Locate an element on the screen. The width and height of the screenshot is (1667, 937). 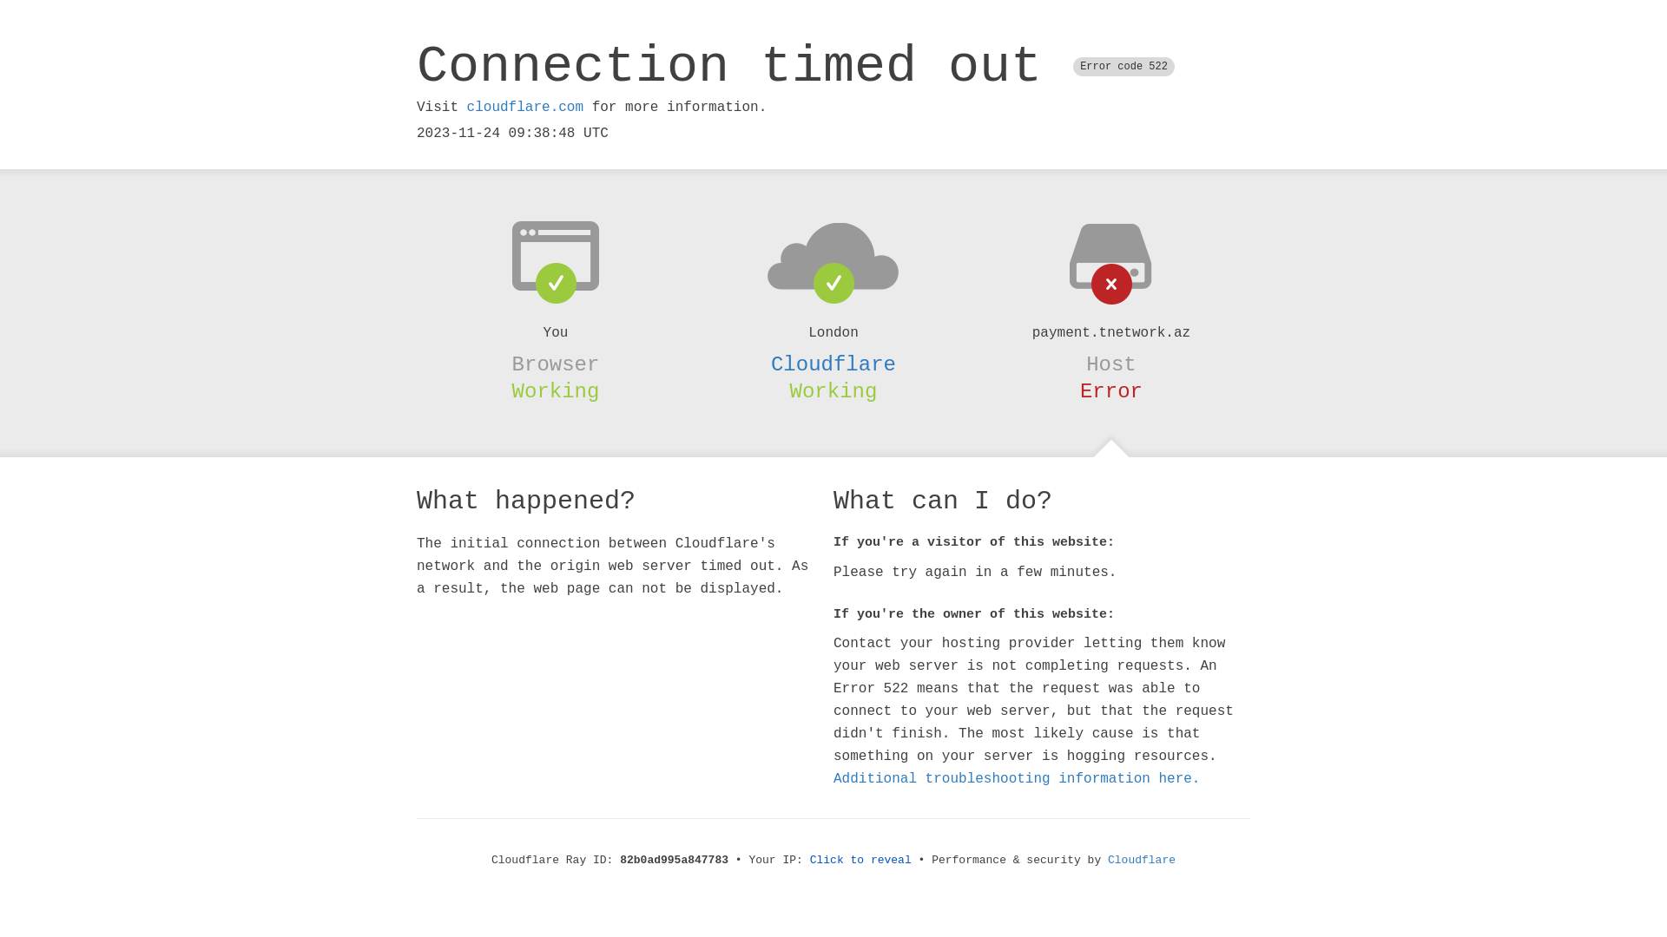
Additional troubleshooting information here. is located at coordinates (1017, 779).